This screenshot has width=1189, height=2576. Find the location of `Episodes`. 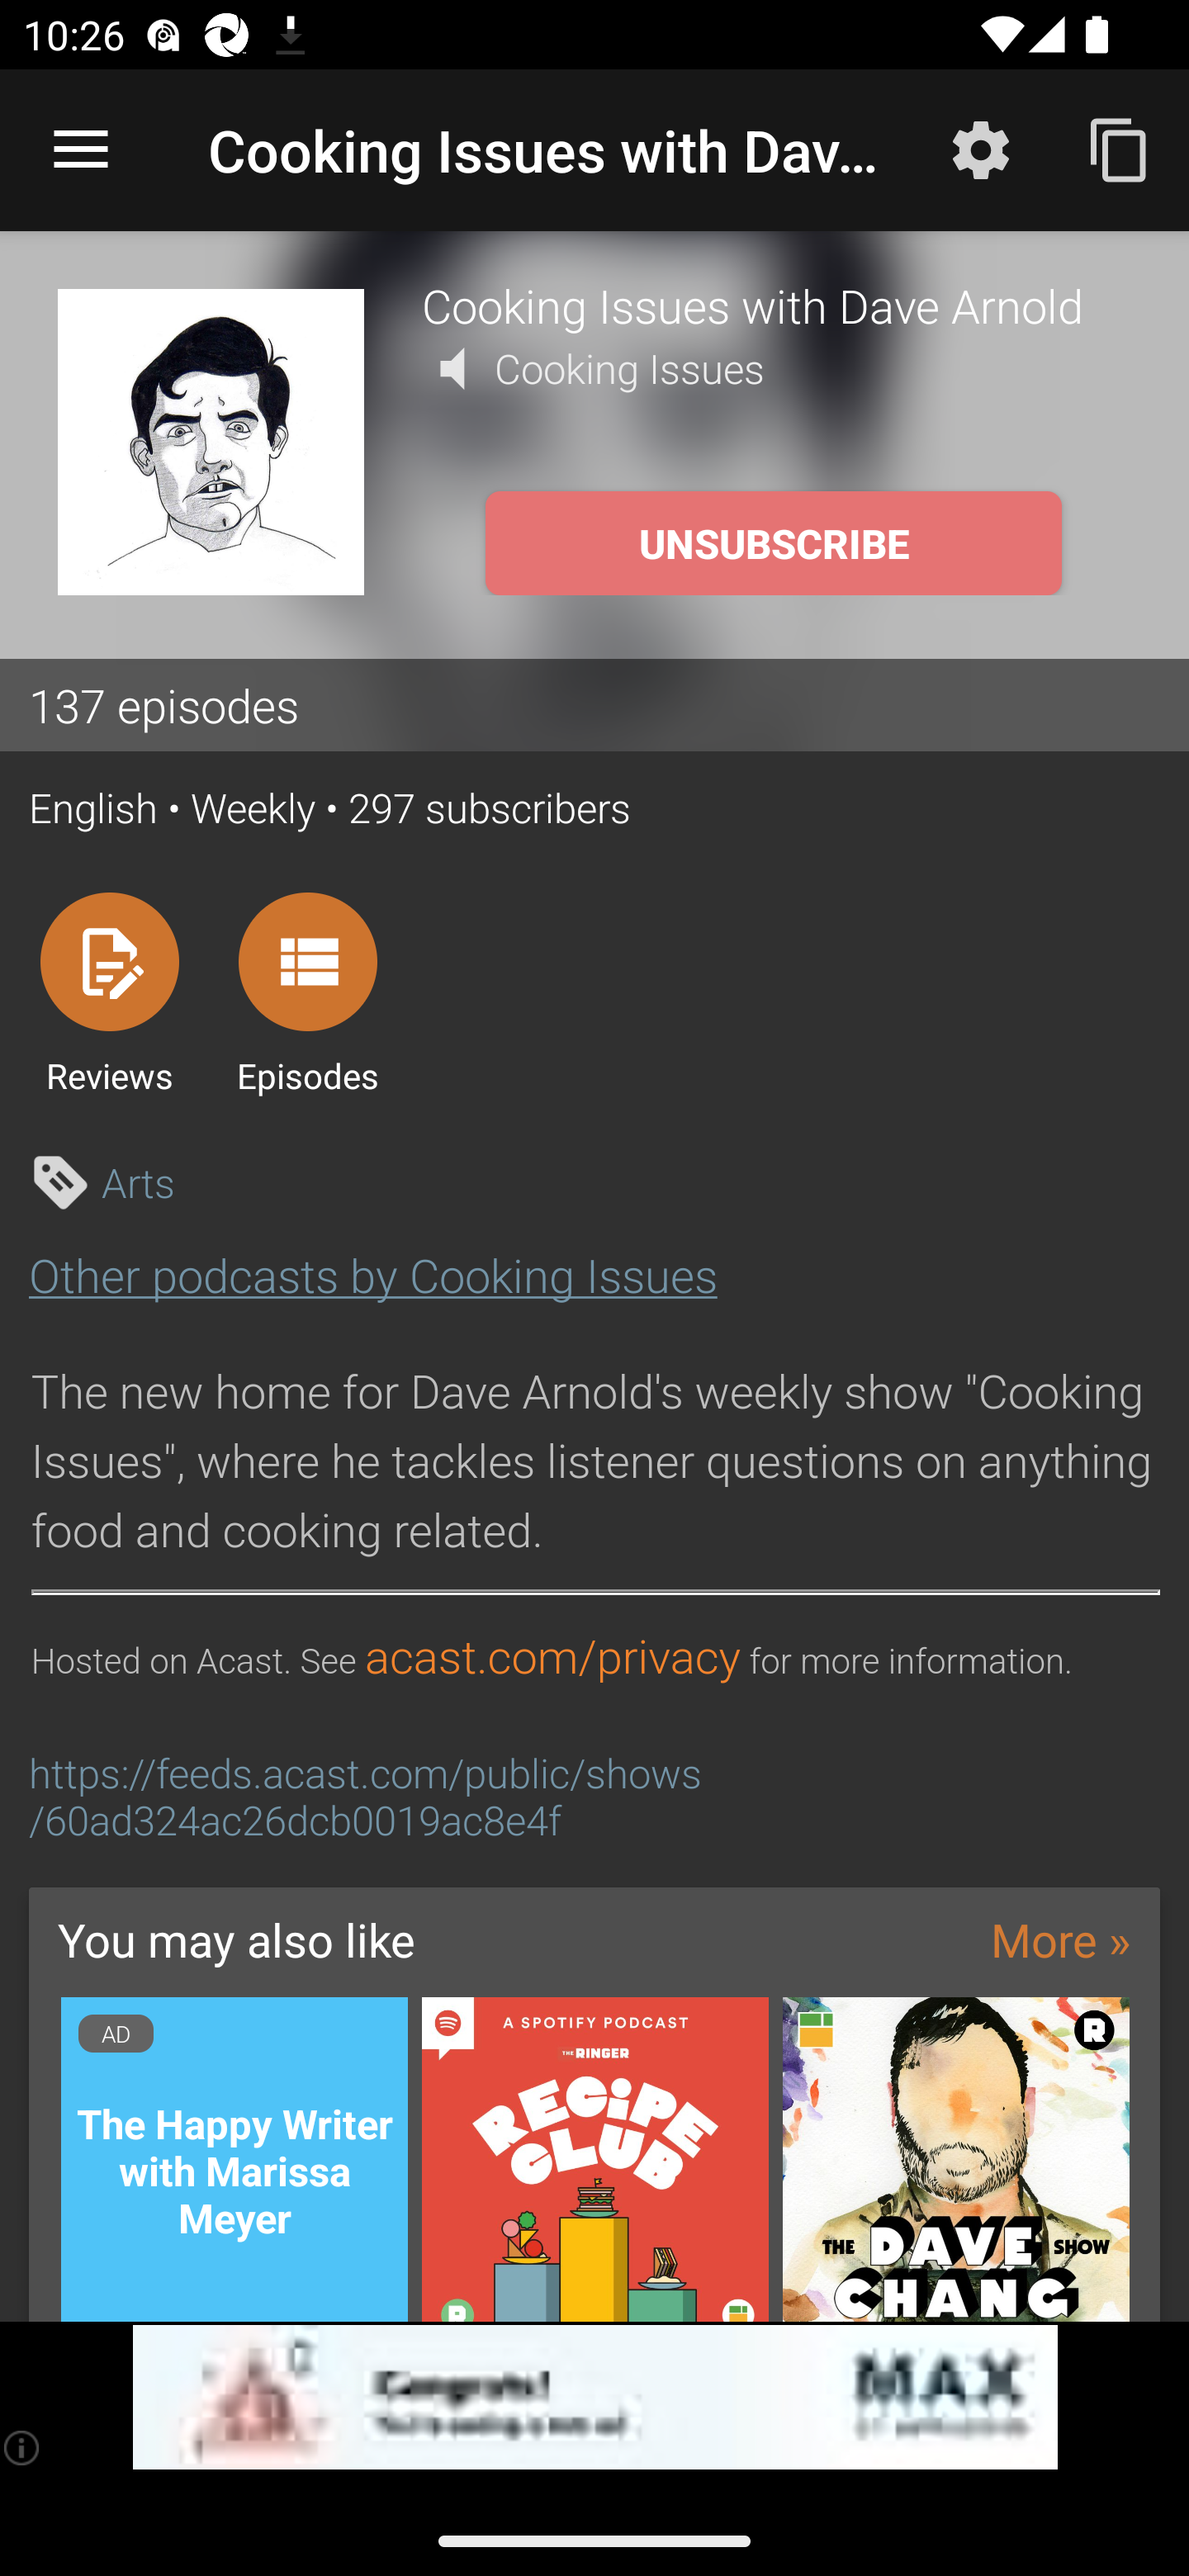

Episodes is located at coordinates (307, 992).